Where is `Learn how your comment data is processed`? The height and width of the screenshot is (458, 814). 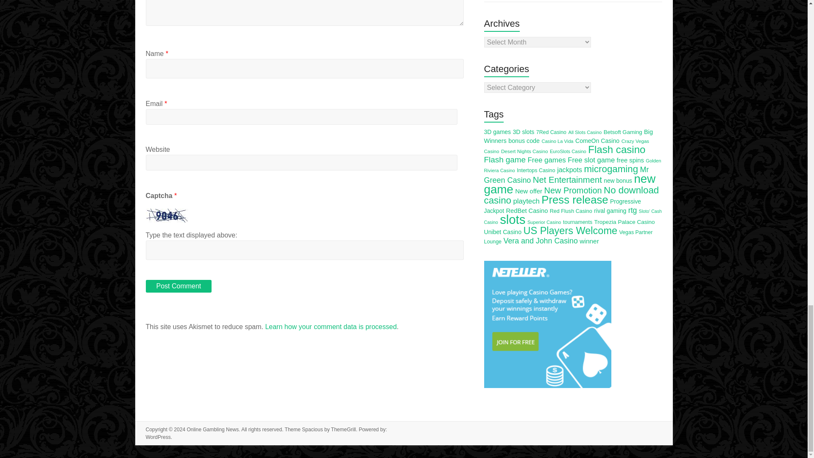
Learn how your comment data is processed is located at coordinates (331, 327).